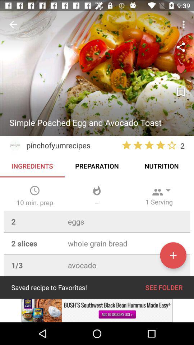 This screenshot has height=345, width=194. What do you see at coordinates (97, 310) in the screenshot?
I see `go to advertisement` at bounding box center [97, 310].